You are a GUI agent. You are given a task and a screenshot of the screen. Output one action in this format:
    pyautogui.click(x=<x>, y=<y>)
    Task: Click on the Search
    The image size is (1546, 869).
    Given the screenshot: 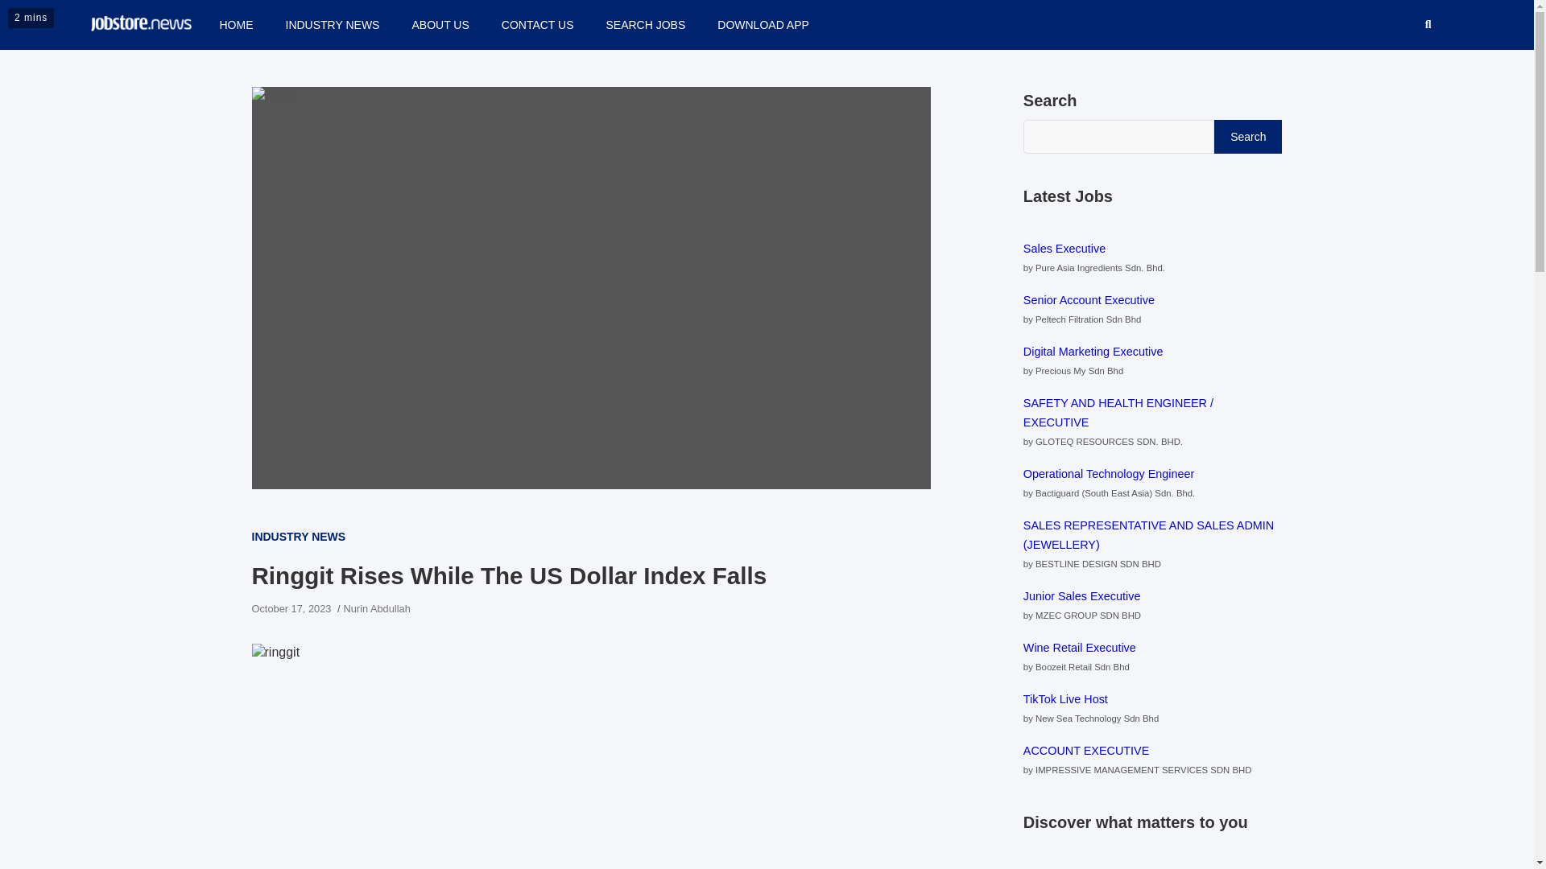 What is the action you would take?
    pyautogui.click(x=1247, y=135)
    